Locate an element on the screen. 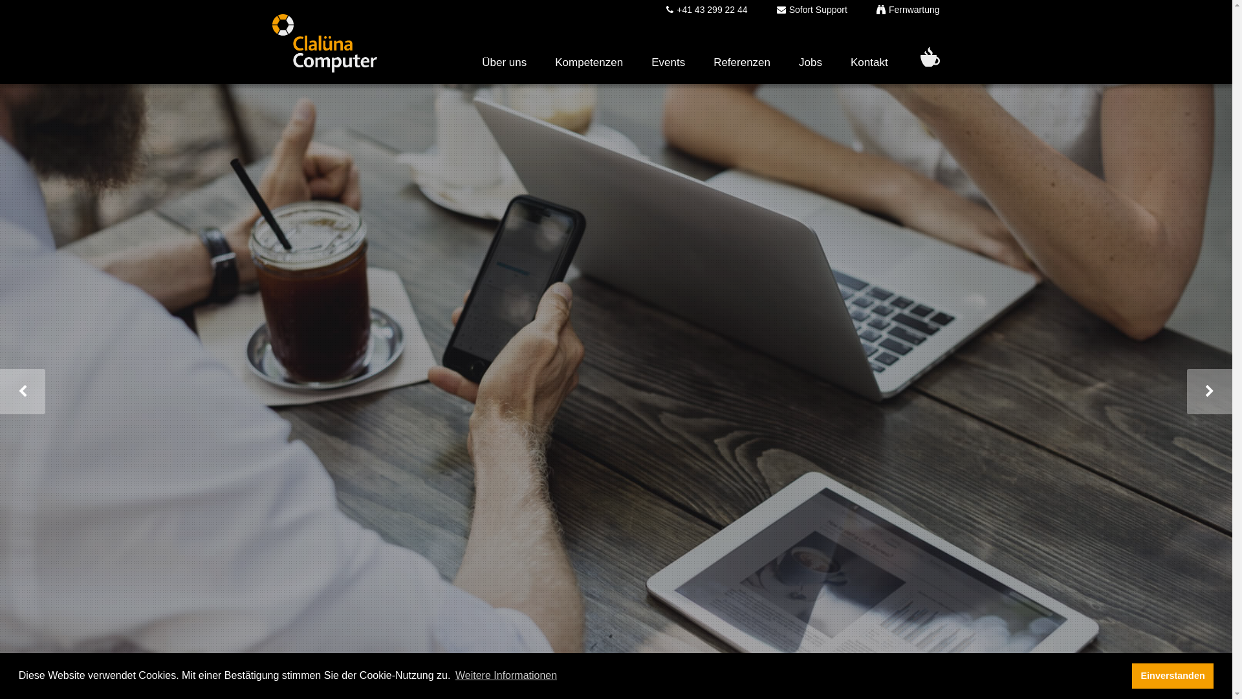 The width and height of the screenshot is (1242, 699). Referenzen is located at coordinates (742, 52).